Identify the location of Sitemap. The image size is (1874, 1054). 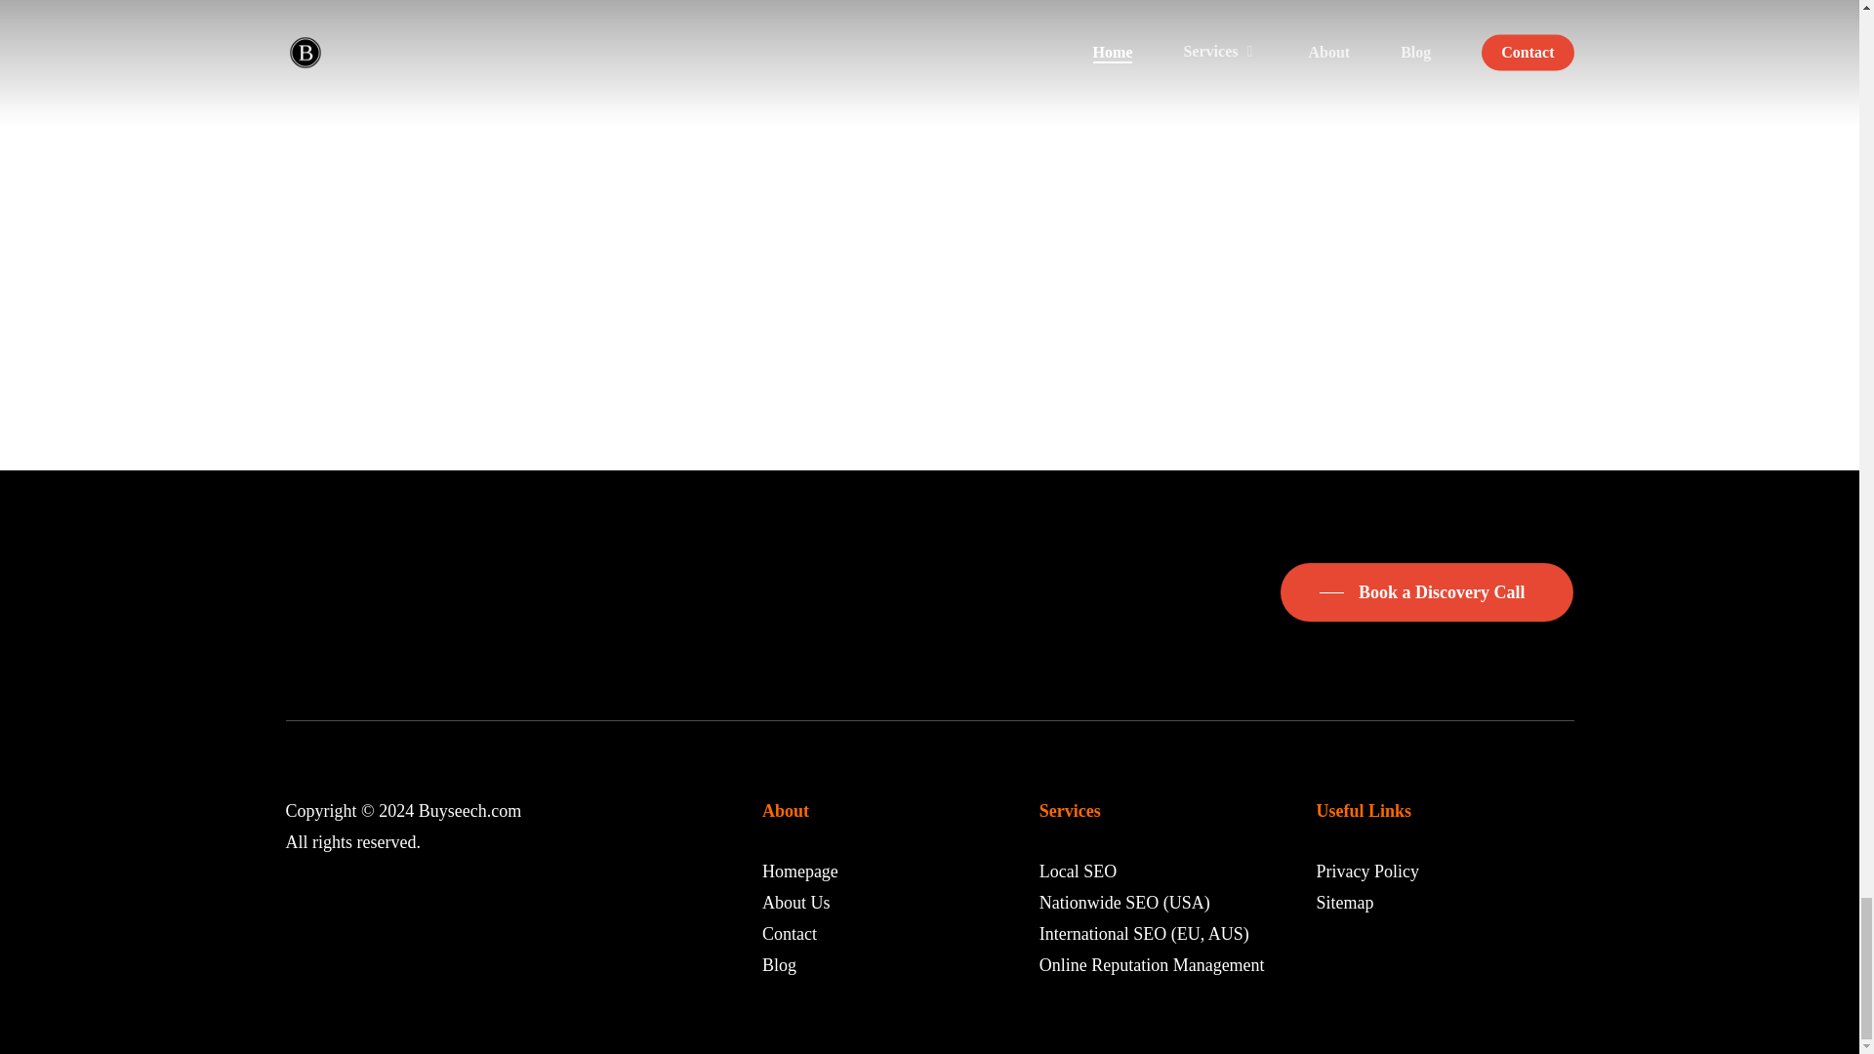
(1344, 902).